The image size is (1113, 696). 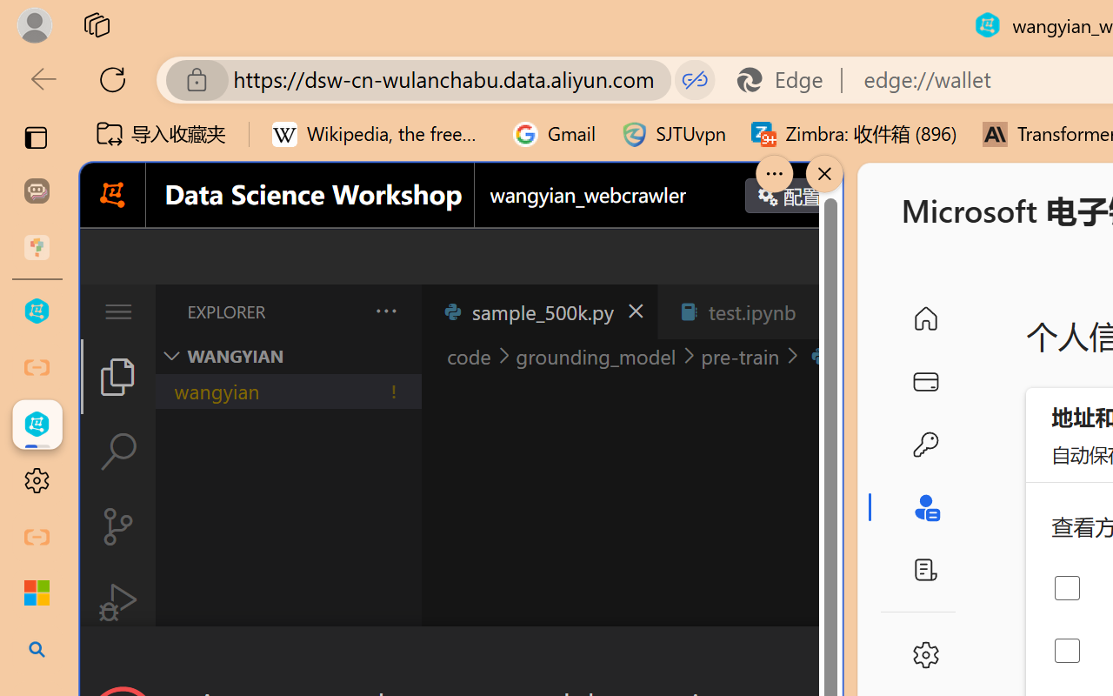 I want to click on Gmail, so click(x=555, y=134).